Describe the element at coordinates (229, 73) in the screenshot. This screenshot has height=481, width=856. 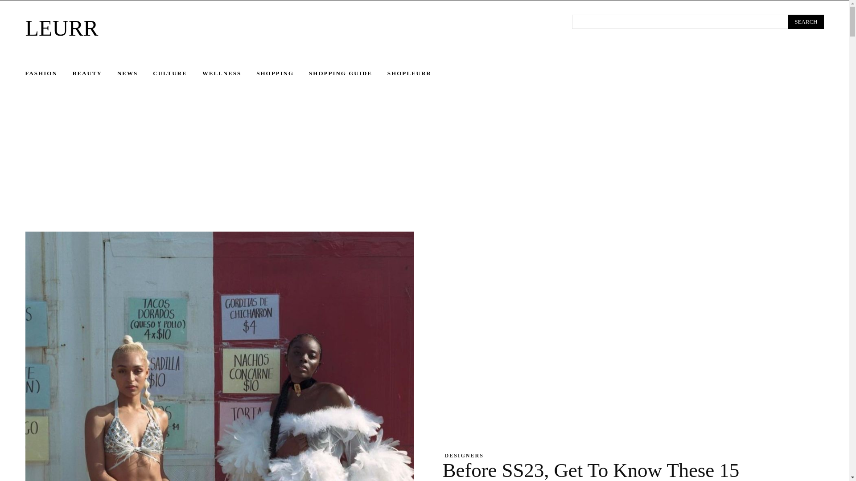
I see `WELLNESS` at that location.